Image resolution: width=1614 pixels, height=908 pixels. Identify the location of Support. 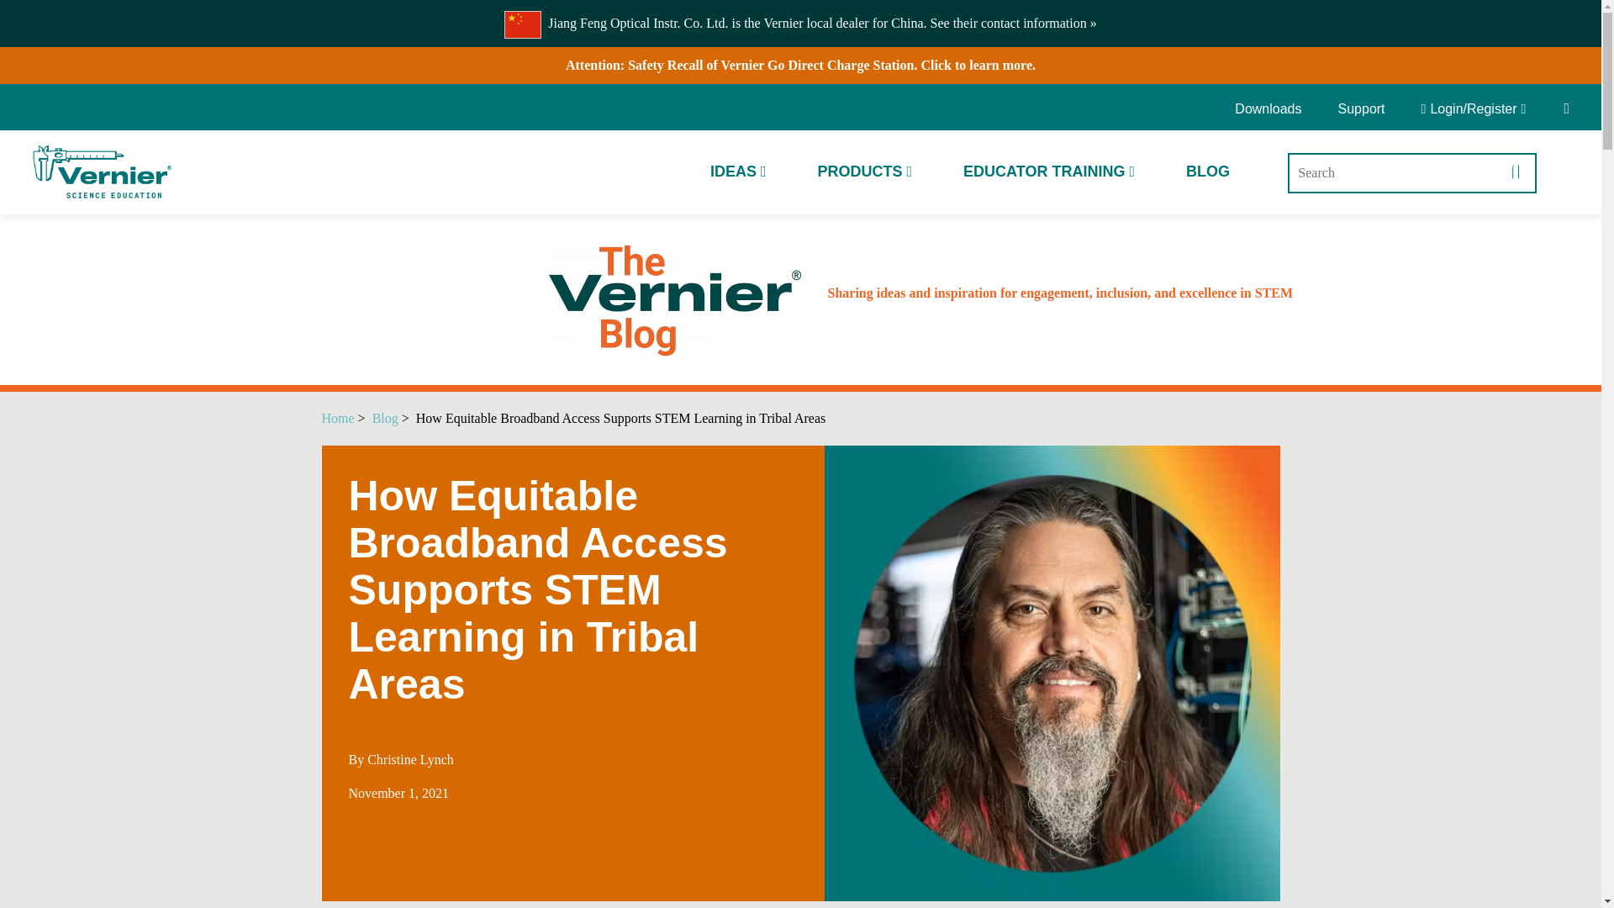
(1361, 109).